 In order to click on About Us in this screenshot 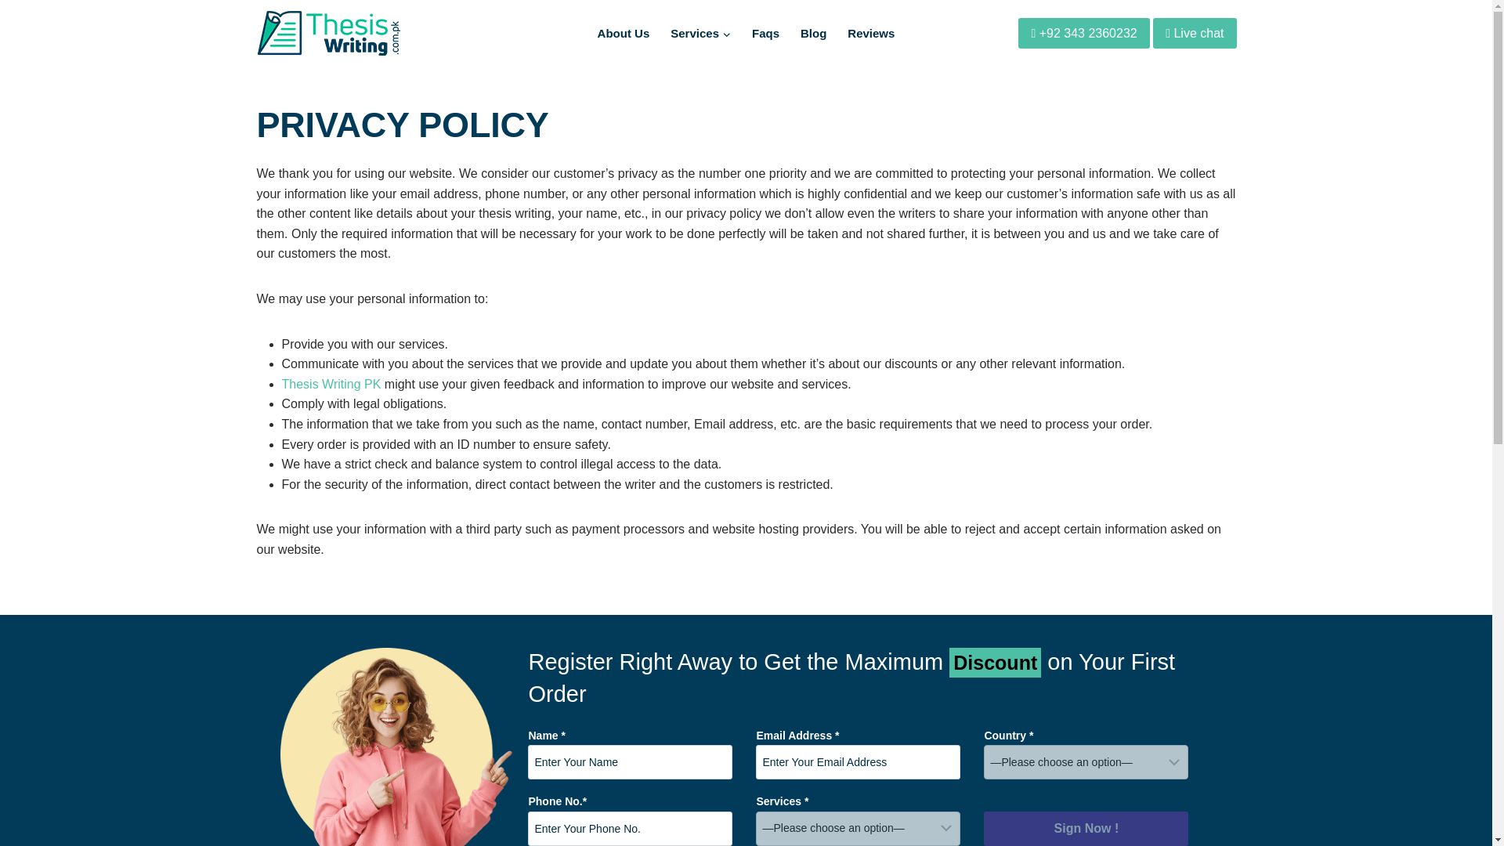, I will do `click(623, 33)`.